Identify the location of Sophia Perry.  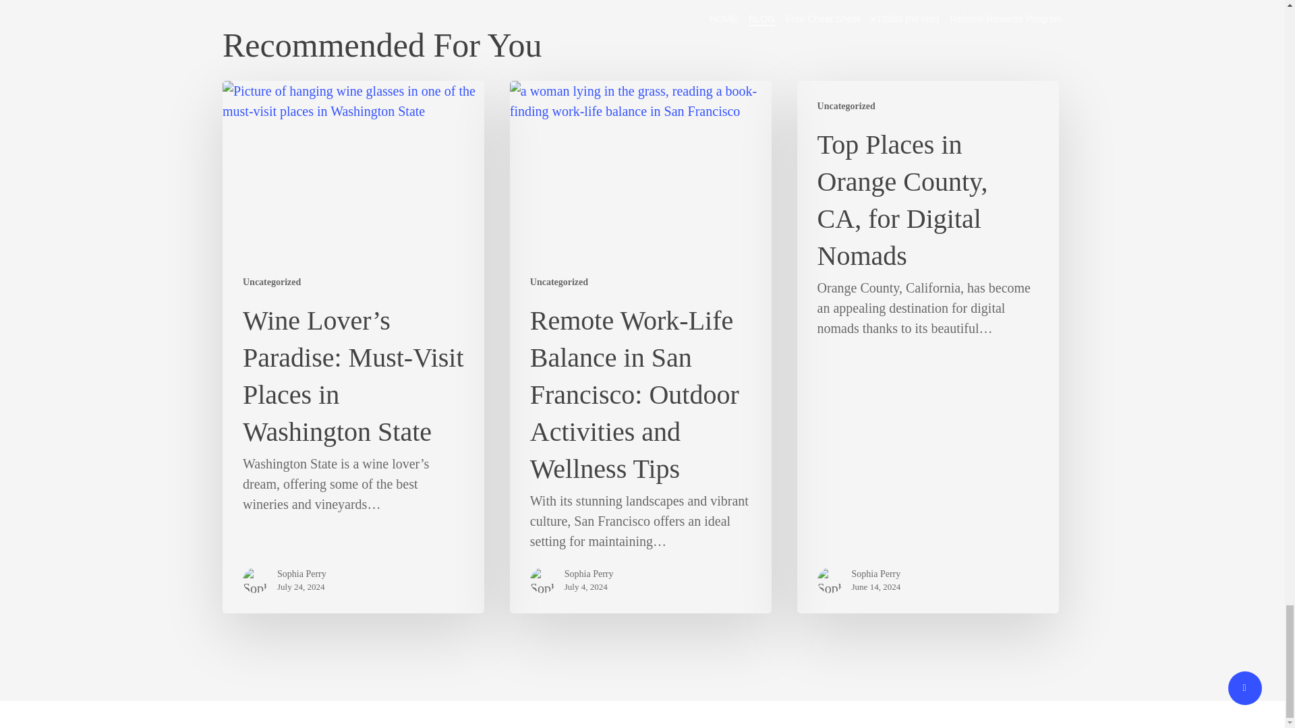
(877, 574).